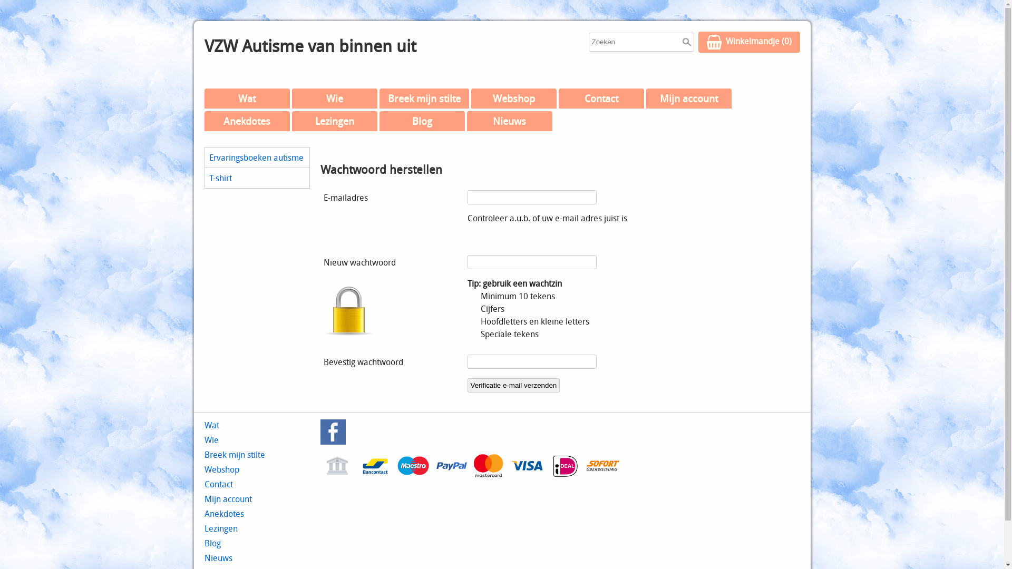  What do you see at coordinates (228, 499) in the screenshot?
I see `Mijn account` at bounding box center [228, 499].